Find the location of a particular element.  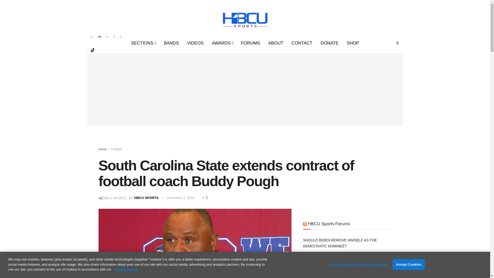

ABOUT is located at coordinates (276, 43).